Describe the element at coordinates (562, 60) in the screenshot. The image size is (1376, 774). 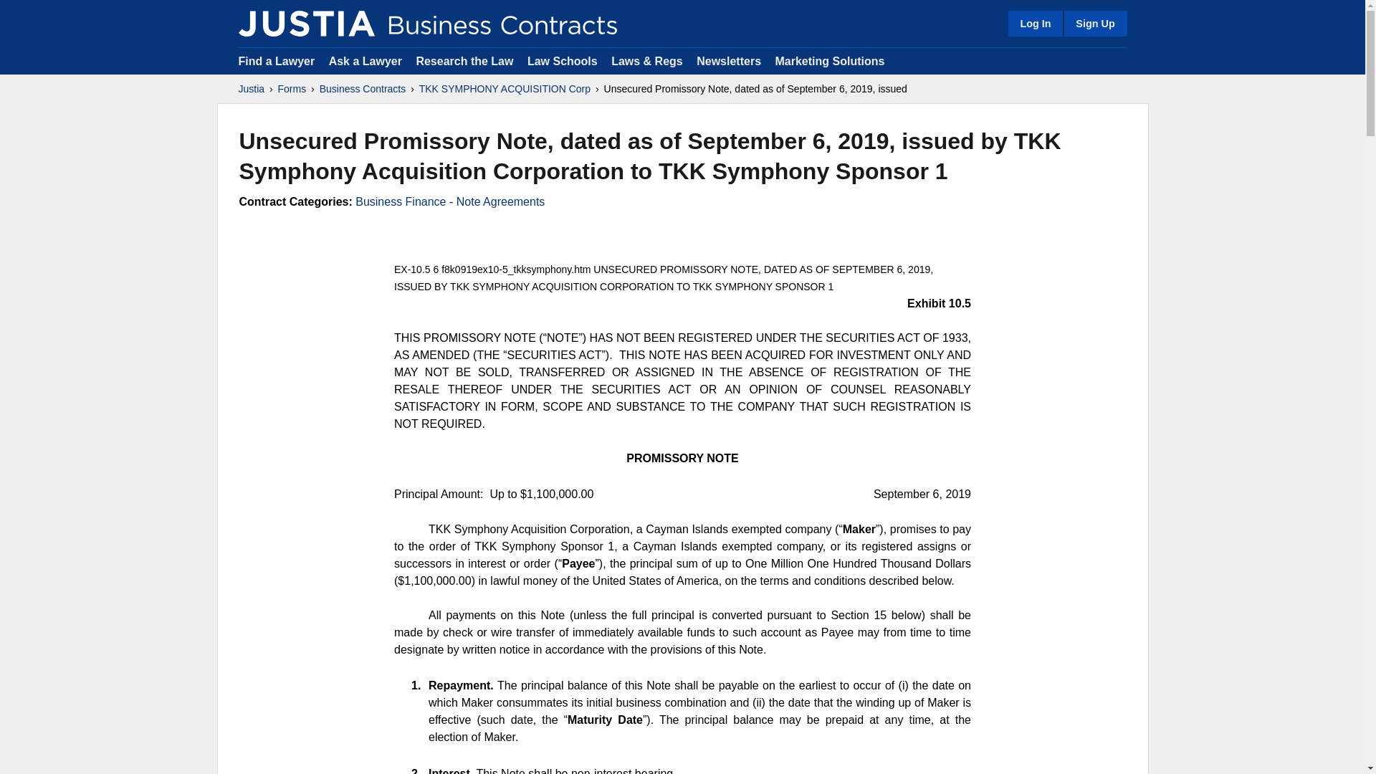
I see `Law Schools` at that location.